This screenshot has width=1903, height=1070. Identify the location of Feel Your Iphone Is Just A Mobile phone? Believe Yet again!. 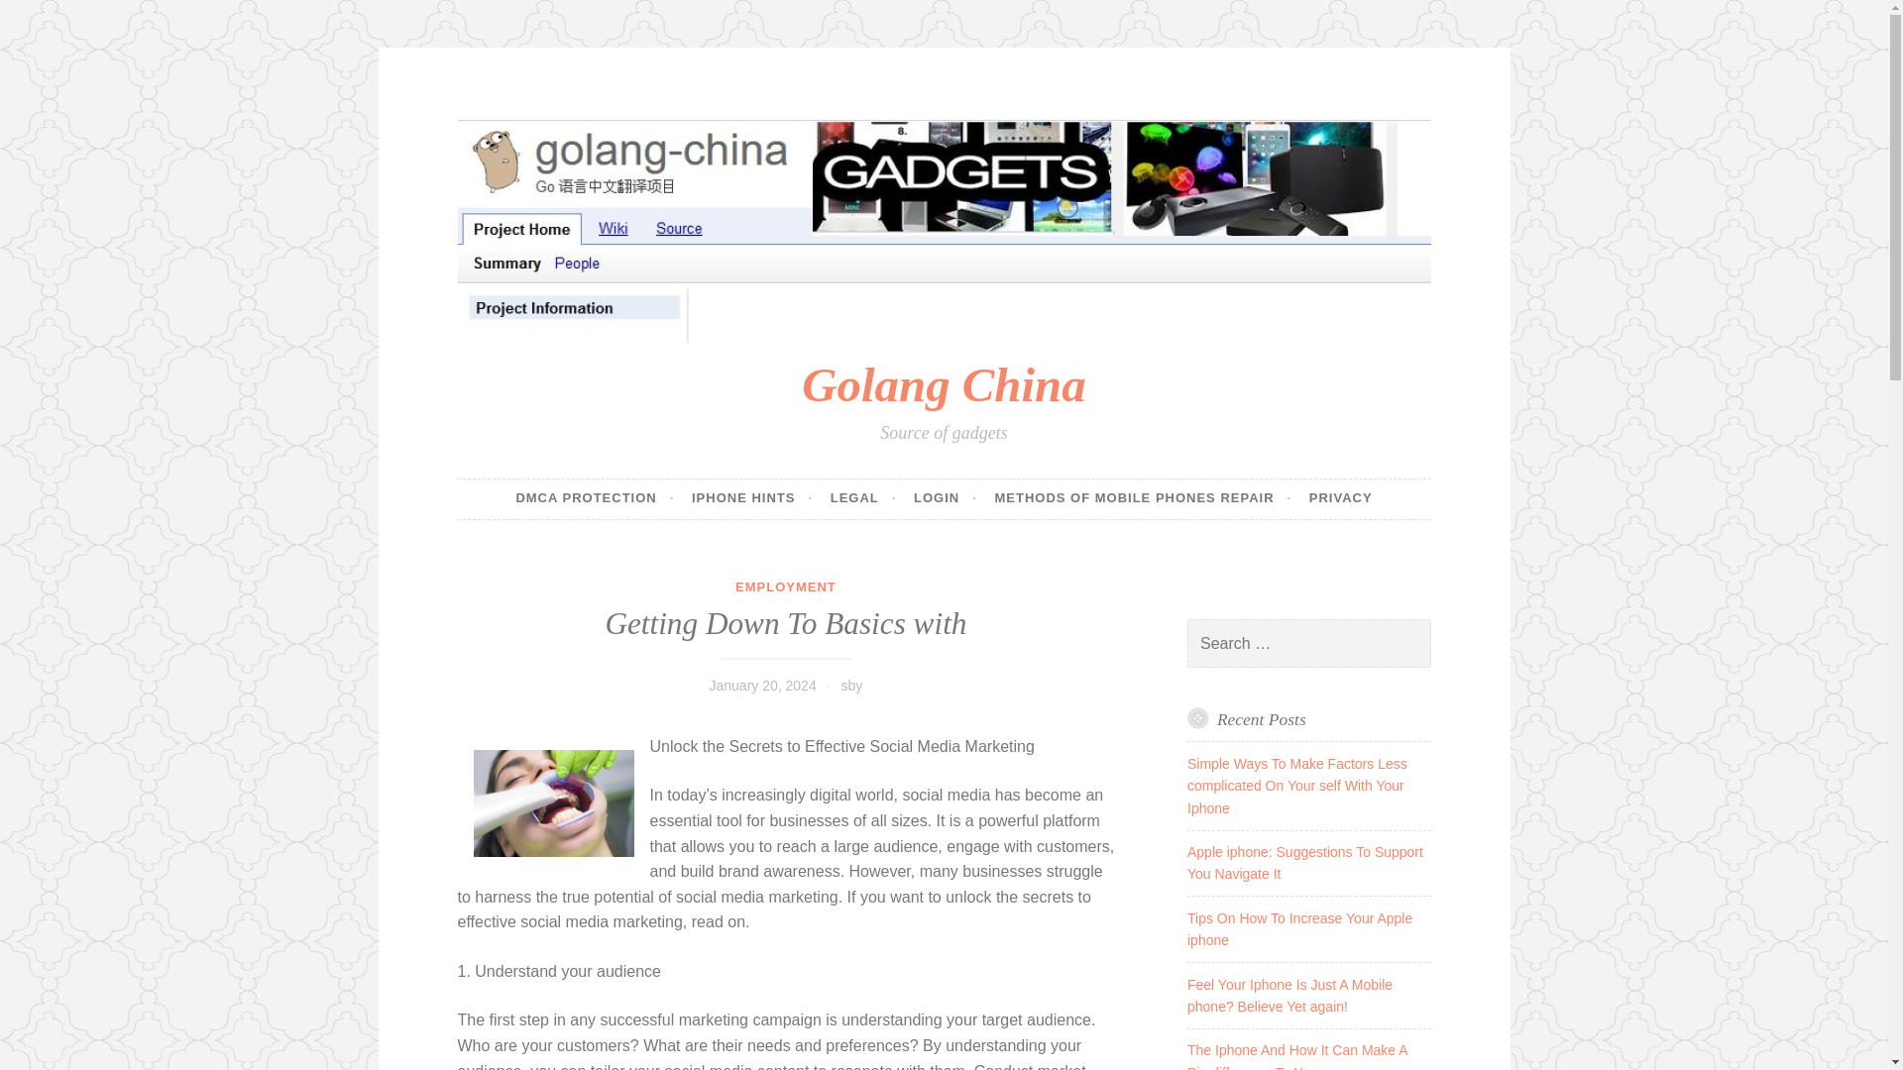
(1290, 995).